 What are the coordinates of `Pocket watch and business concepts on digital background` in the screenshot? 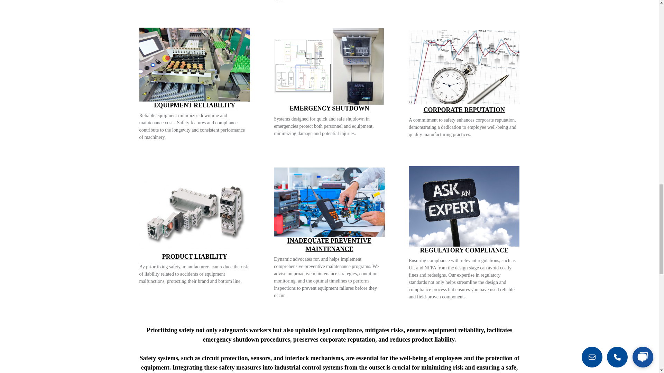 It's located at (464, 67).